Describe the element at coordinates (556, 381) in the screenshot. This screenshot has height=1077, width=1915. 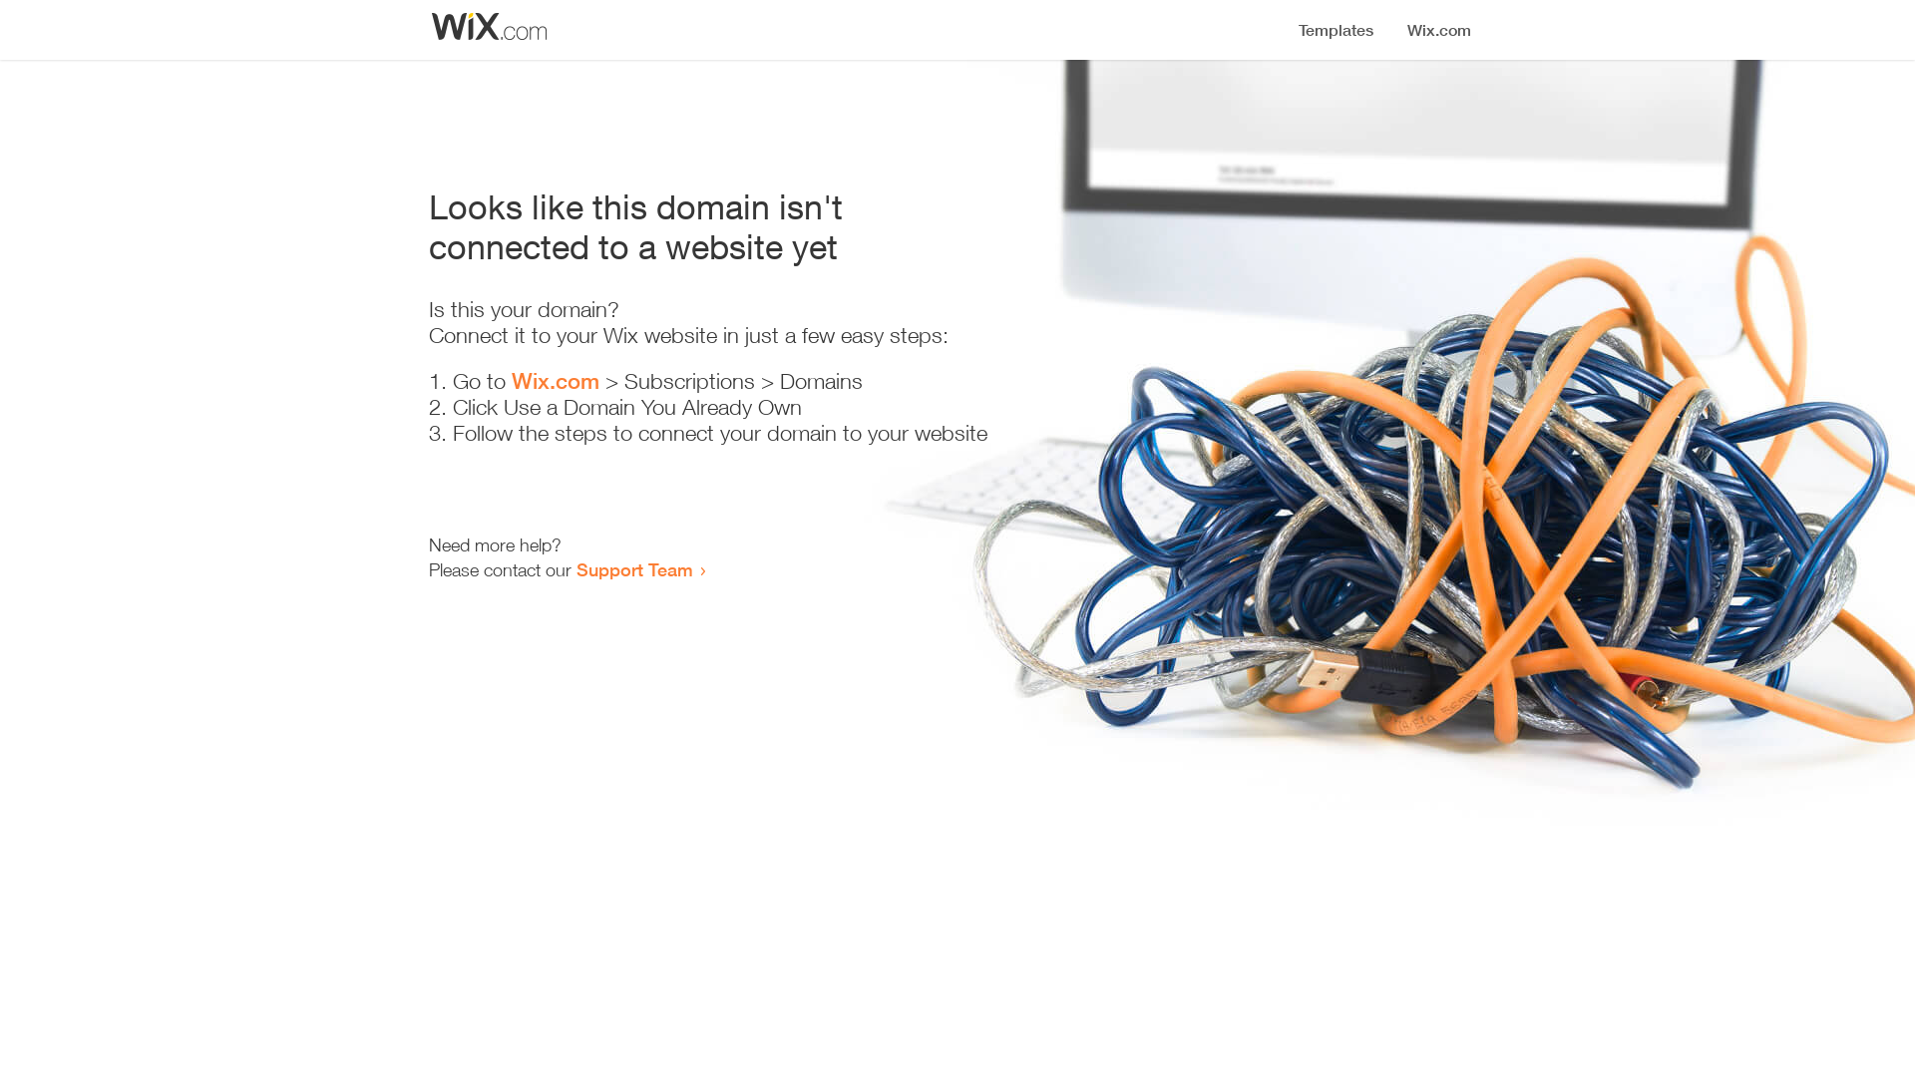
I see `Wix.com` at that location.